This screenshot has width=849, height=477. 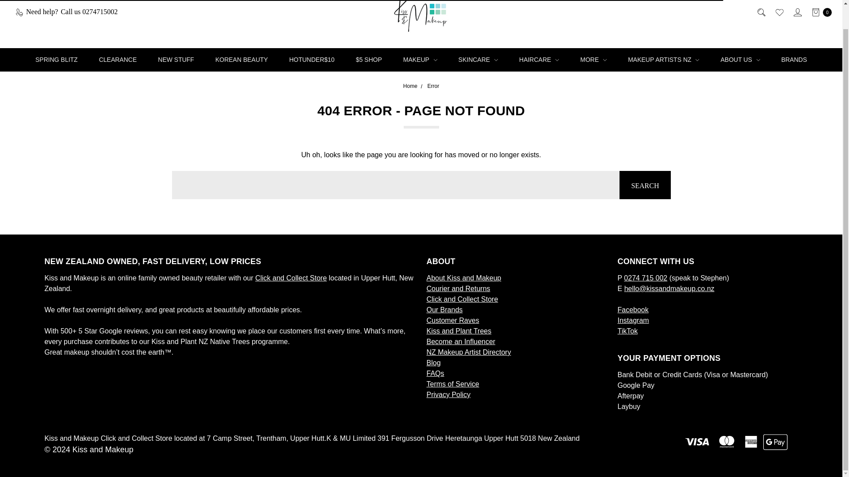 I want to click on 0, so click(x=819, y=12).